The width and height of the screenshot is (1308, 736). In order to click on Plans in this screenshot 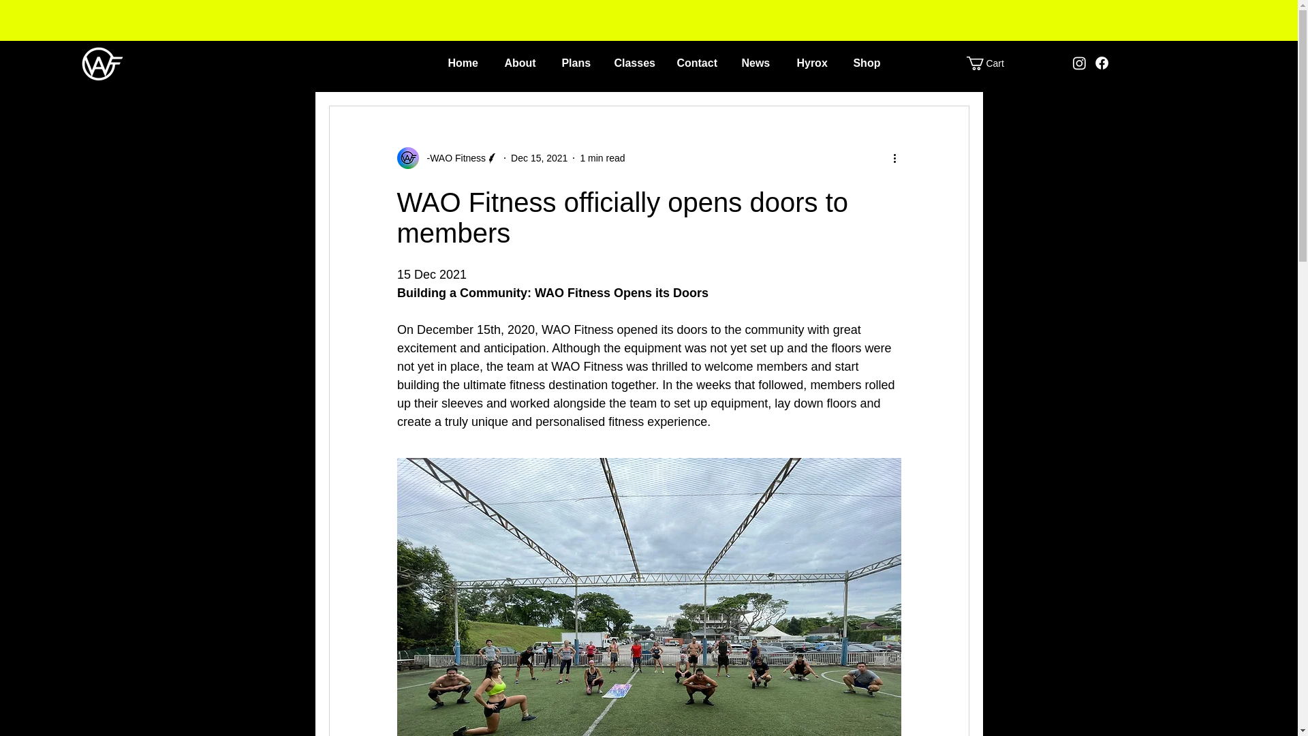, I will do `click(576, 63)`.